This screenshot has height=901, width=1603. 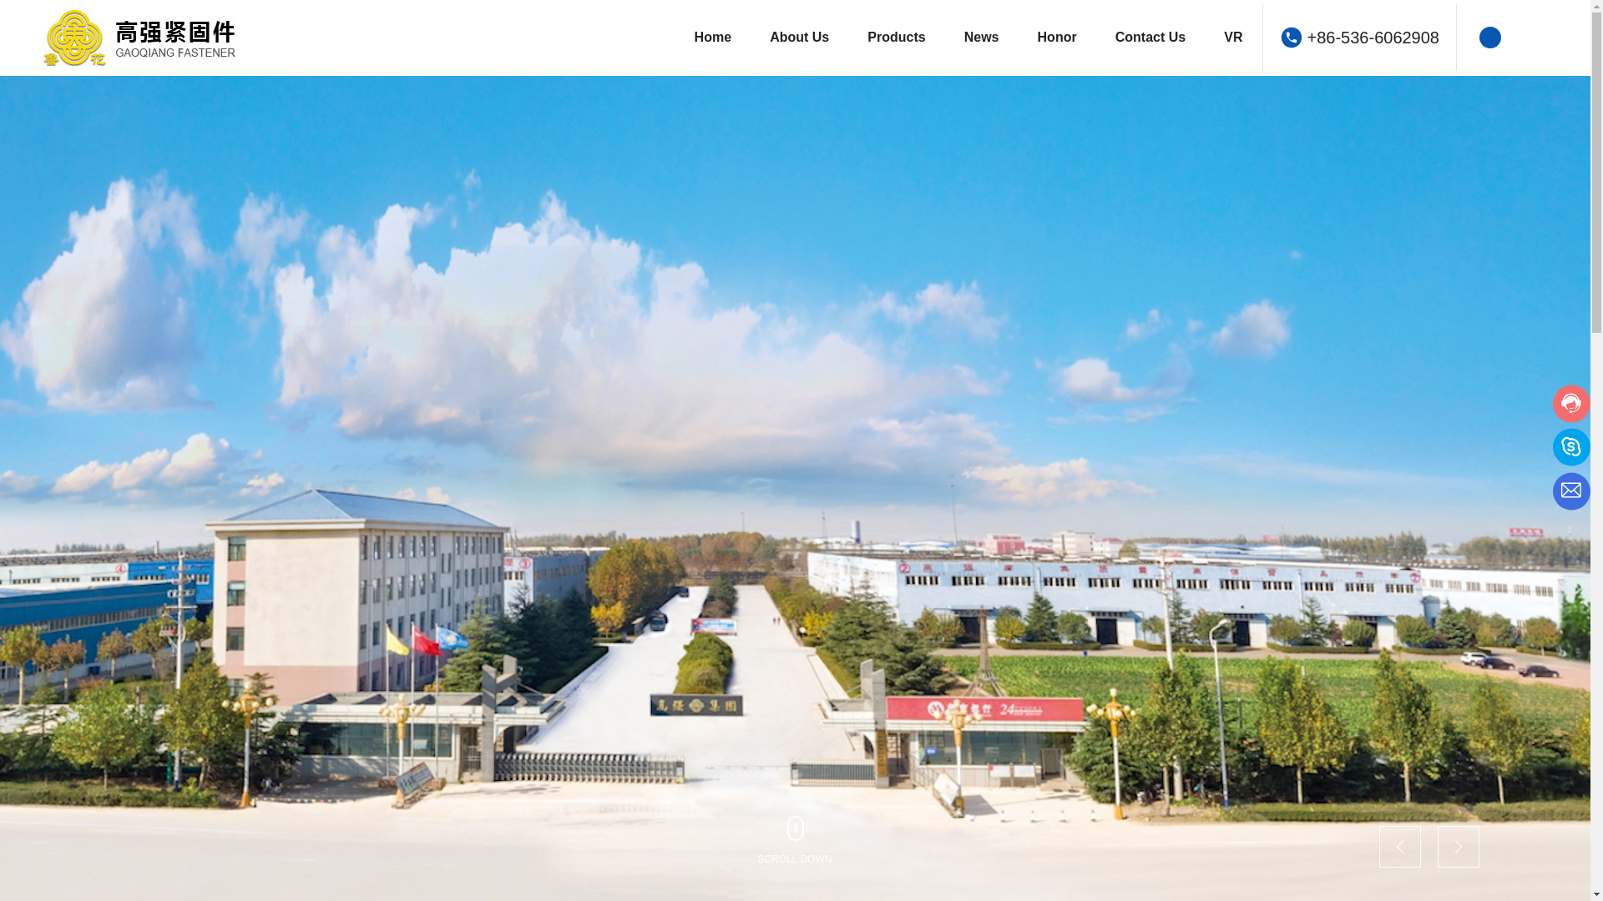 What do you see at coordinates (897, 38) in the screenshot?
I see `Products` at bounding box center [897, 38].